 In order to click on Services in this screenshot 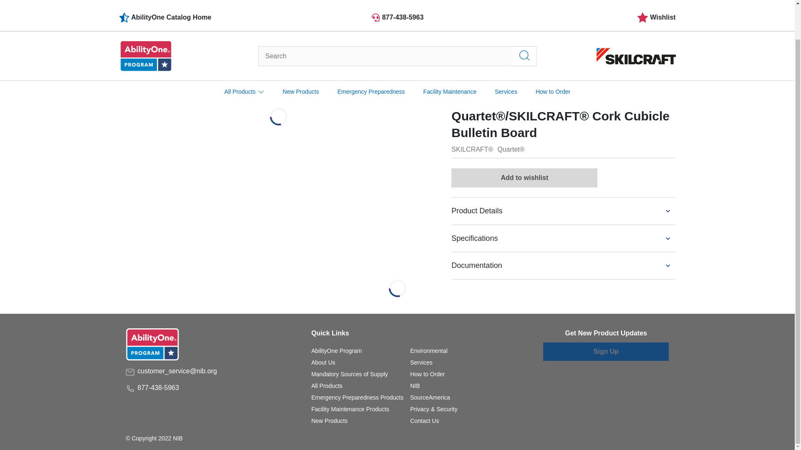, I will do `click(506, 54)`.